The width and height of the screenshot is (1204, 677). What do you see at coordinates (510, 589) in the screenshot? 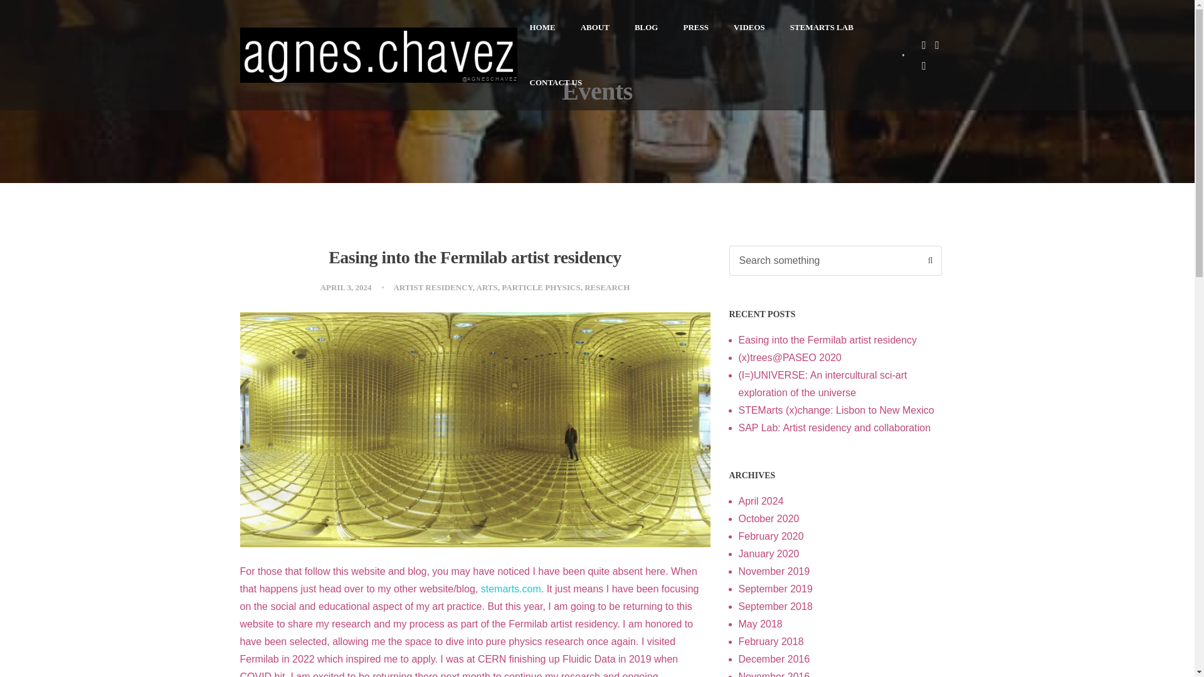
I see `stemarts.com` at bounding box center [510, 589].